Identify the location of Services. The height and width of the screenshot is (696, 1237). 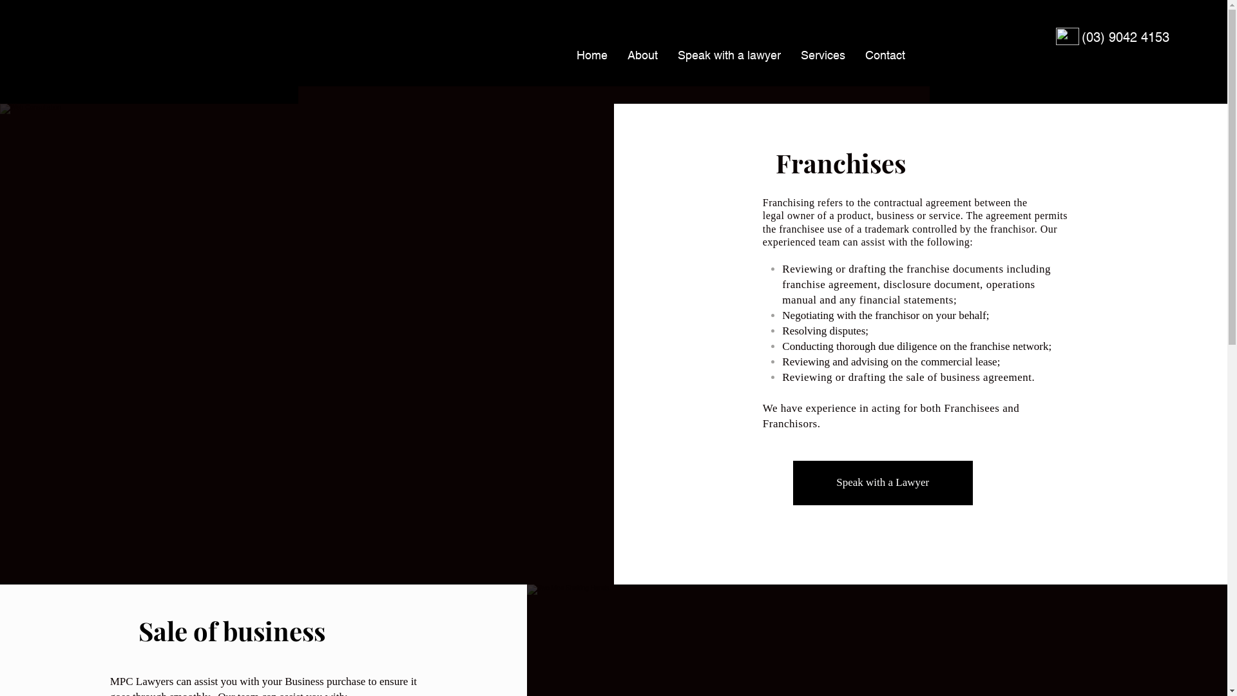
(823, 55).